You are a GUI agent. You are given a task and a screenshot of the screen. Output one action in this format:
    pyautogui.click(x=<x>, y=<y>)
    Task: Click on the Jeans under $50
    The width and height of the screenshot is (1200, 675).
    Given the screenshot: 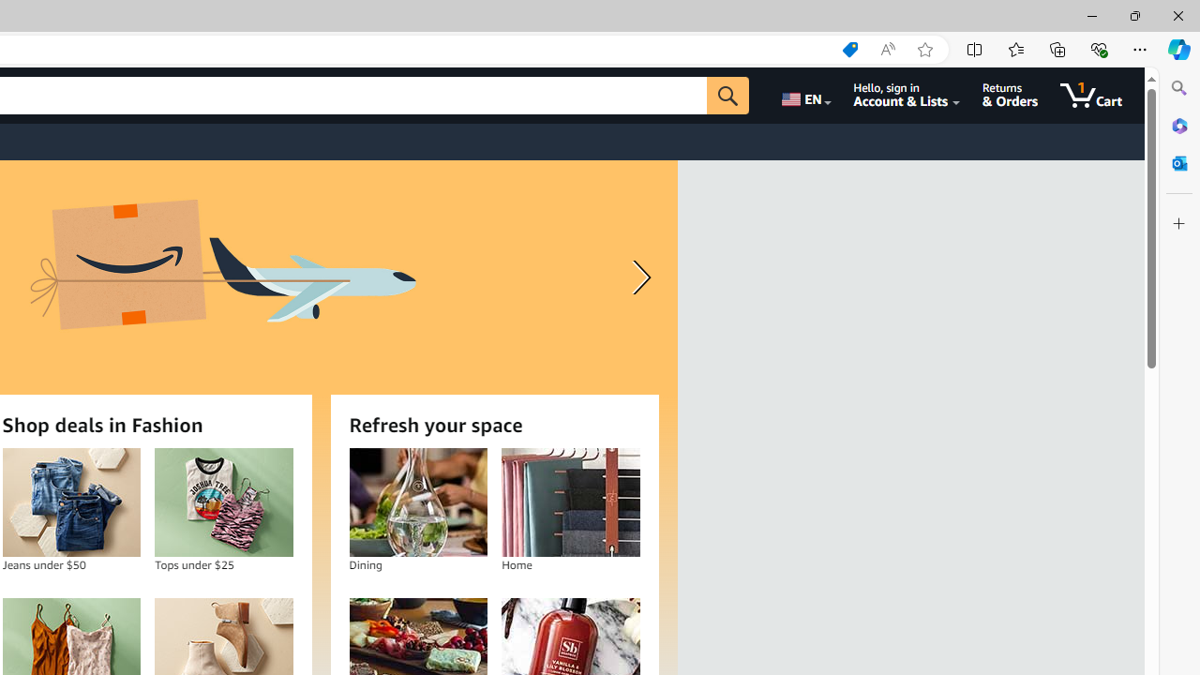 What is the action you would take?
    pyautogui.click(x=71, y=502)
    